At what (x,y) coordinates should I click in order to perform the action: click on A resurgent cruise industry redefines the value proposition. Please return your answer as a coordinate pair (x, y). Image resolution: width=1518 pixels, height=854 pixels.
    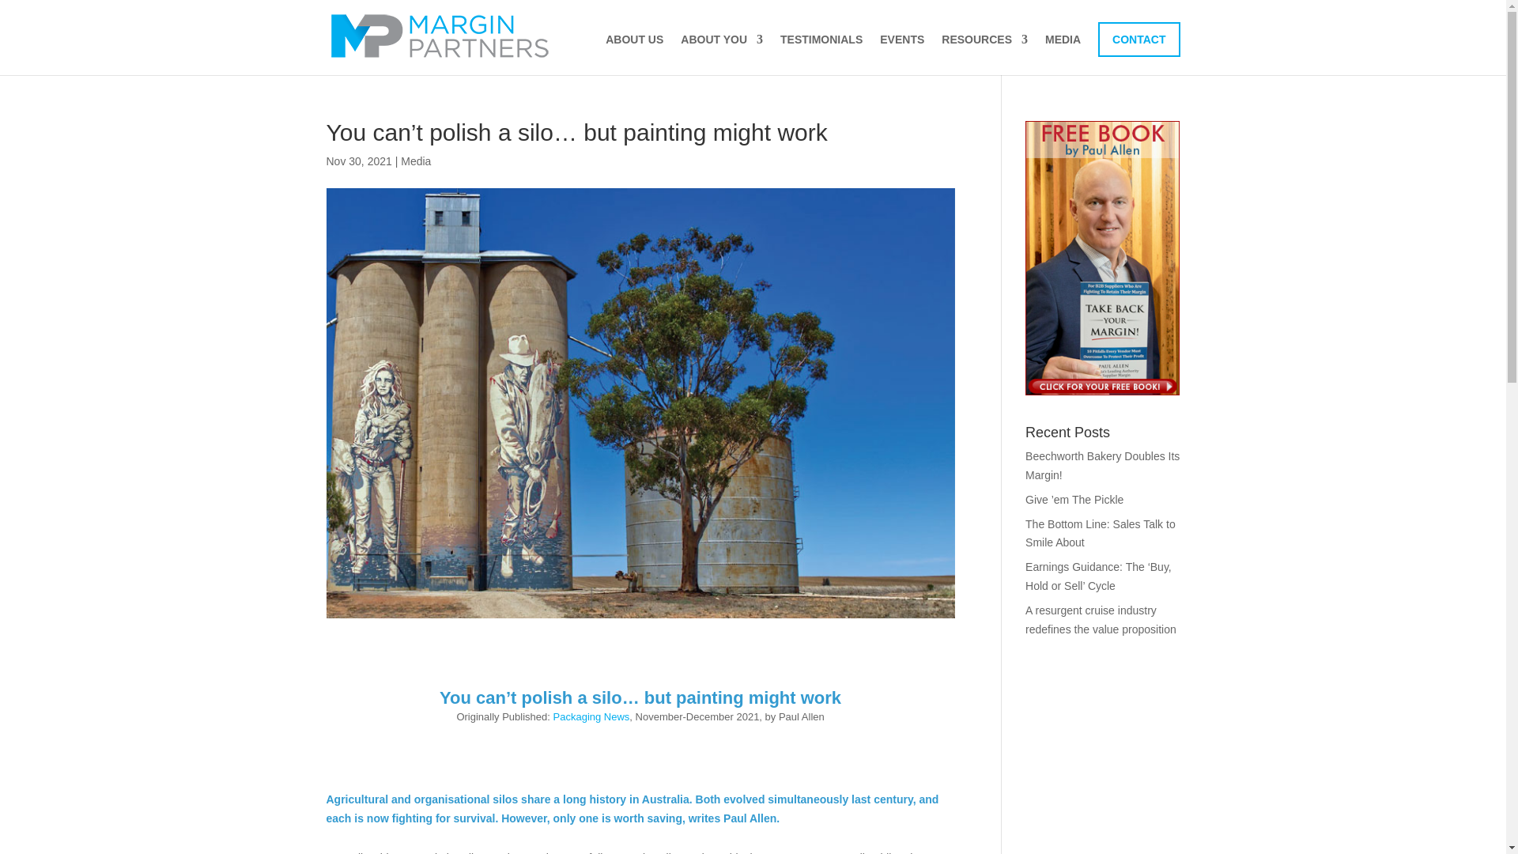
    Looking at the image, I should click on (1101, 619).